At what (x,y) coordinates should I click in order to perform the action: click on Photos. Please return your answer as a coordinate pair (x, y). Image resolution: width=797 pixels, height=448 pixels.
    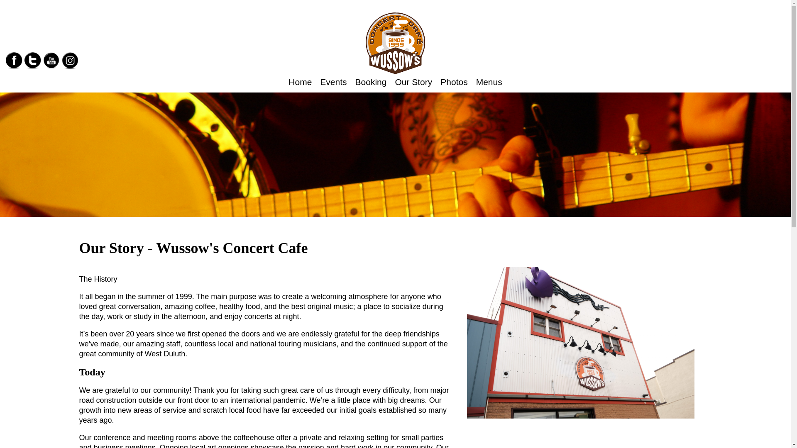
    Looking at the image, I should click on (454, 82).